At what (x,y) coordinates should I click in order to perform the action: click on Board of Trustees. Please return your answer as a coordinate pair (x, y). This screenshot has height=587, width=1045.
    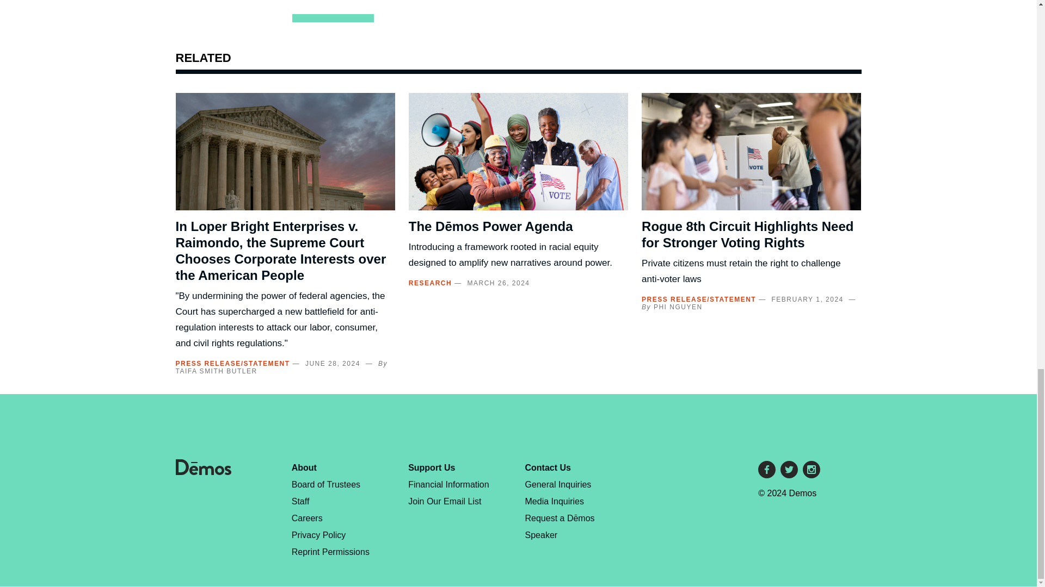
    Looking at the image, I should click on (325, 484).